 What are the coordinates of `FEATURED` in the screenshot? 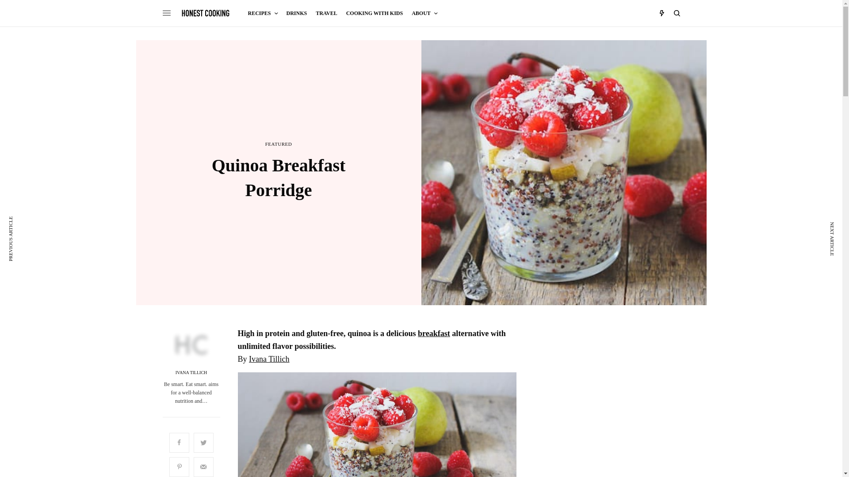 It's located at (279, 144).